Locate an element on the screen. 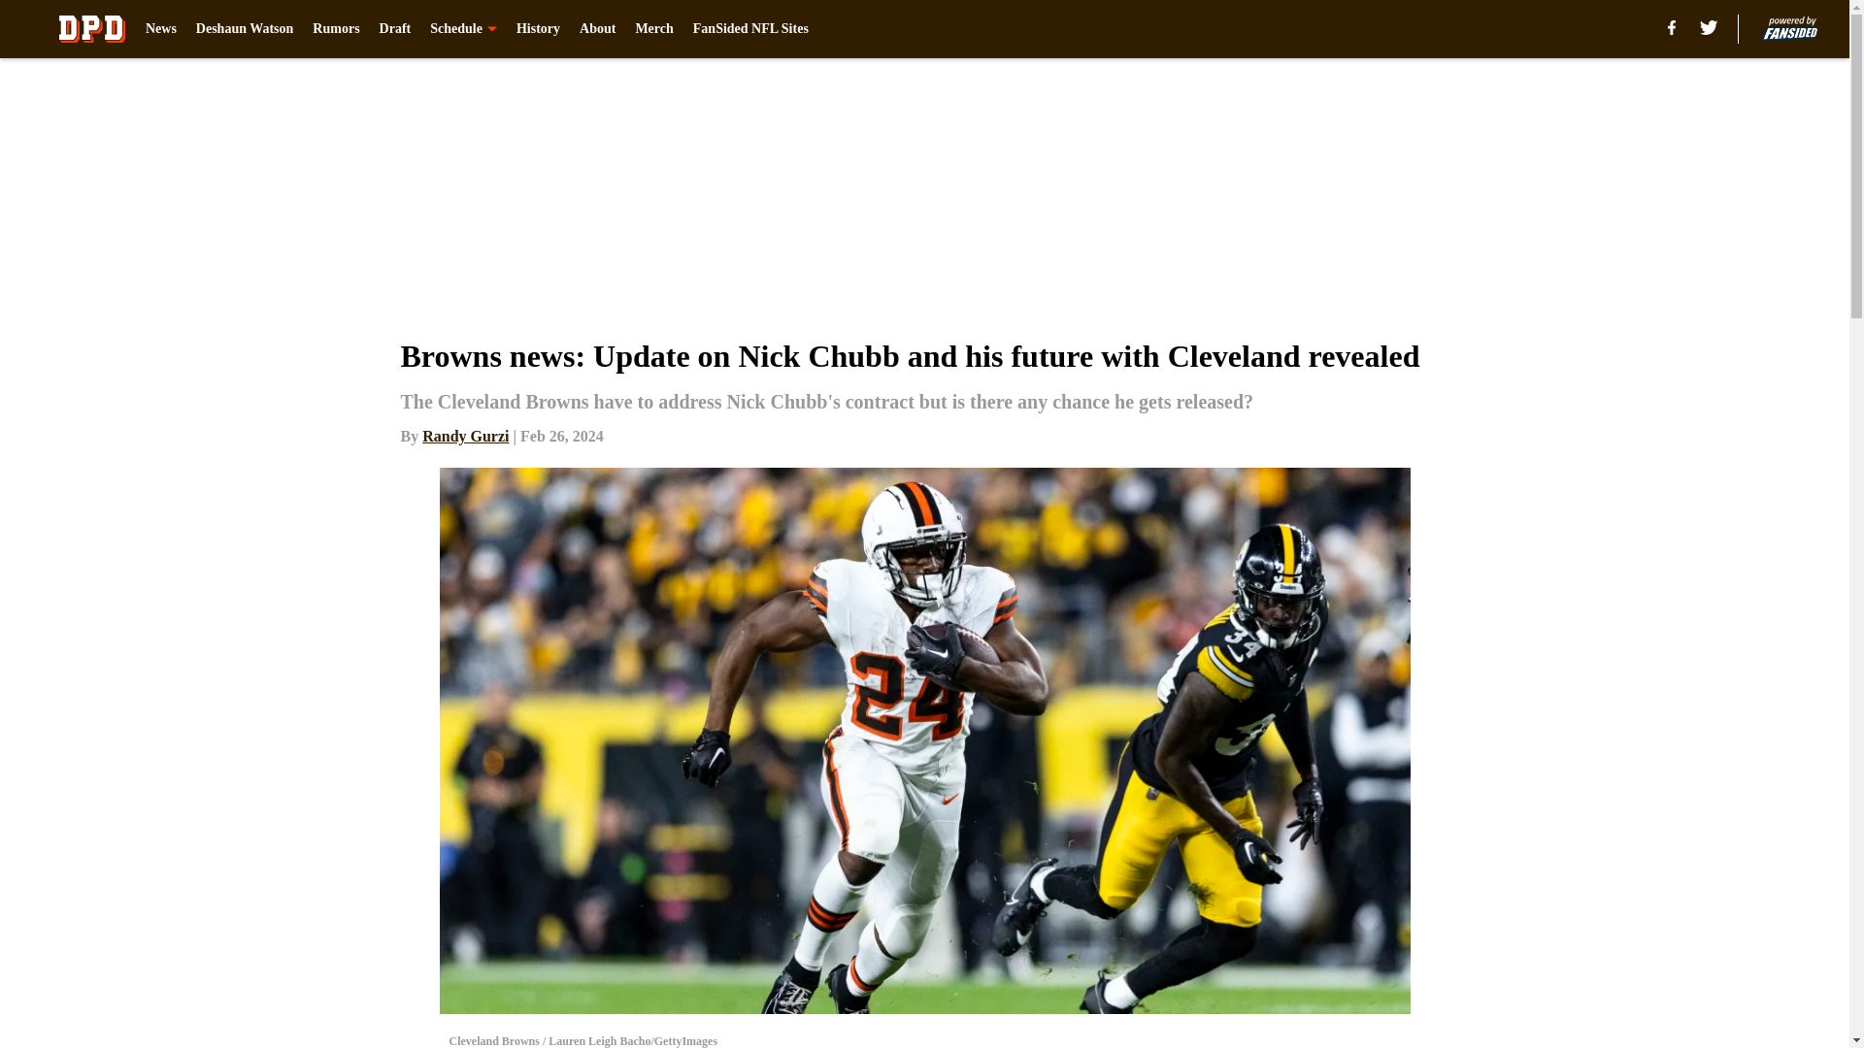  About is located at coordinates (597, 29).